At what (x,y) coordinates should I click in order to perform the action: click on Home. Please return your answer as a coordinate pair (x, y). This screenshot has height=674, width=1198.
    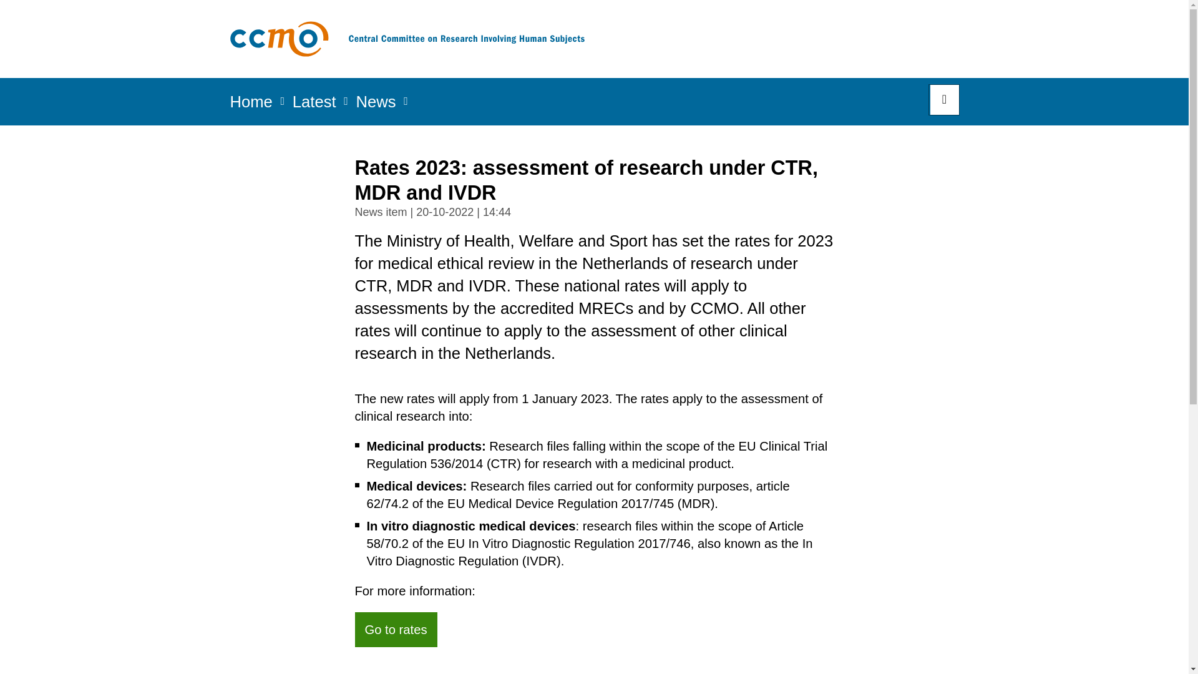
    Looking at the image, I should click on (251, 105).